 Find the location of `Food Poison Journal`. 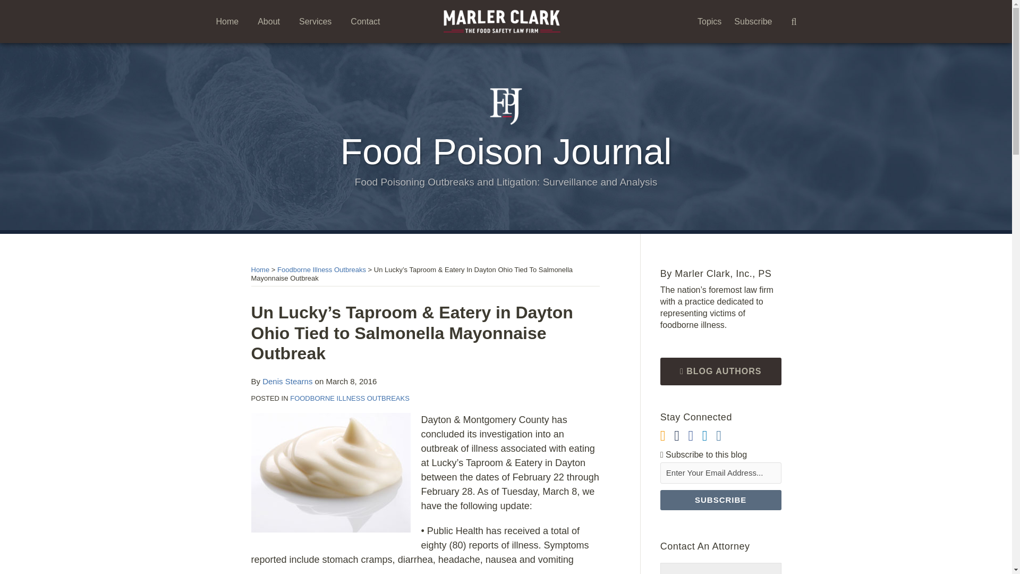

Food Poison Journal is located at coordinates (506, 151).